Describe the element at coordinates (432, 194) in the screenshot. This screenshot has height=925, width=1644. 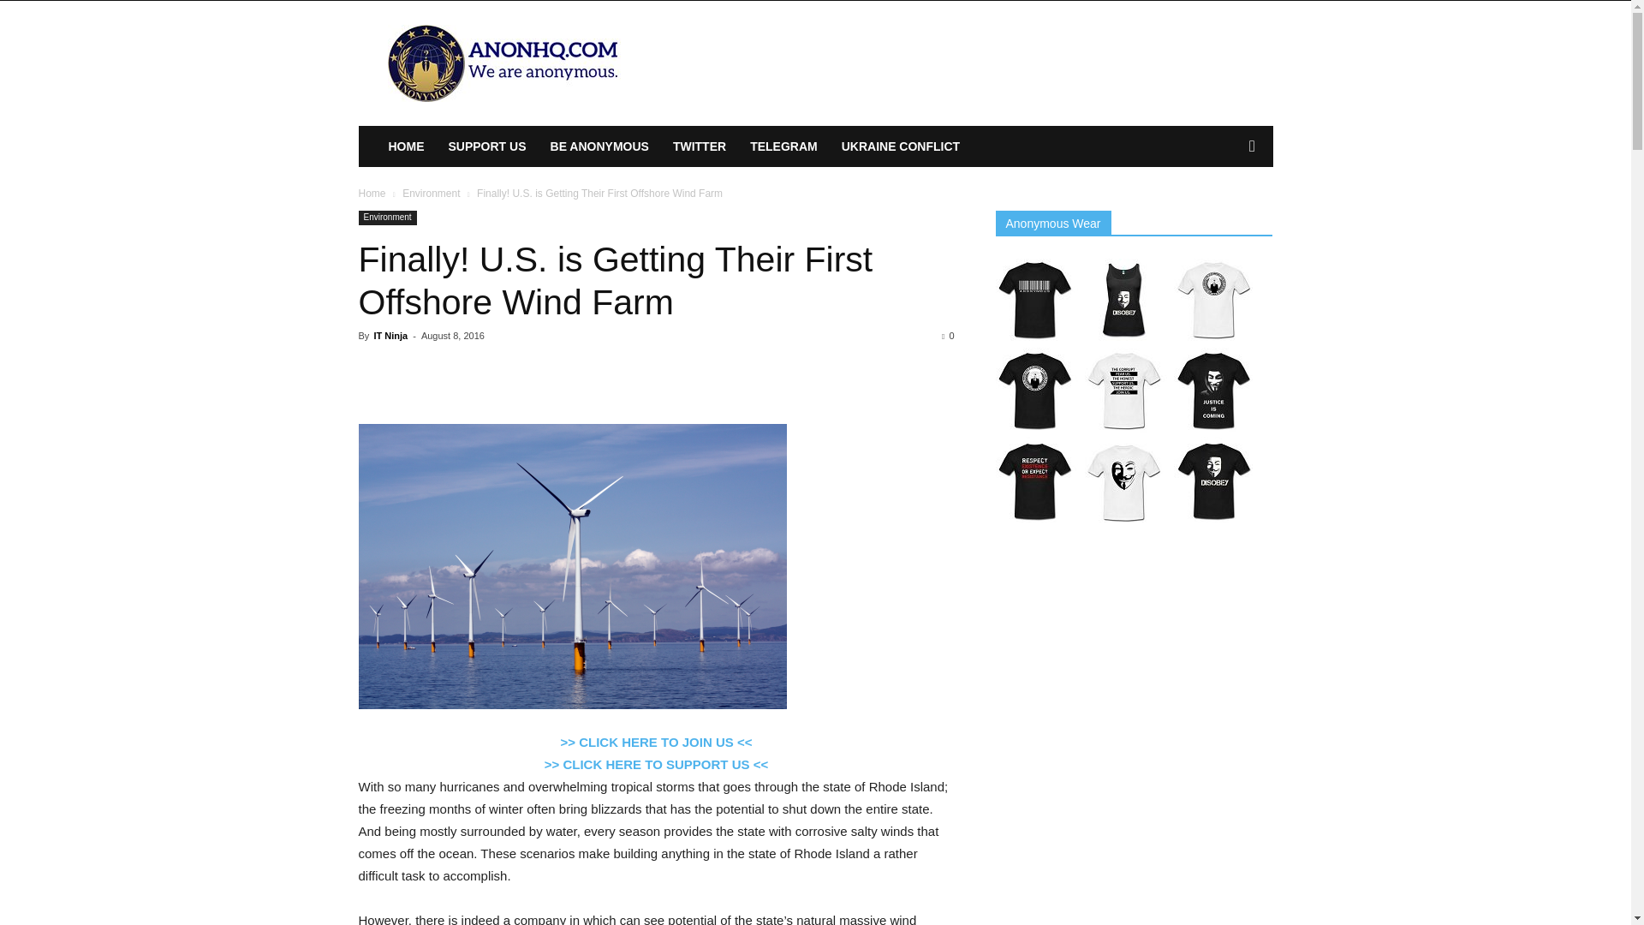
I see `View all posts in Environment` at that location.